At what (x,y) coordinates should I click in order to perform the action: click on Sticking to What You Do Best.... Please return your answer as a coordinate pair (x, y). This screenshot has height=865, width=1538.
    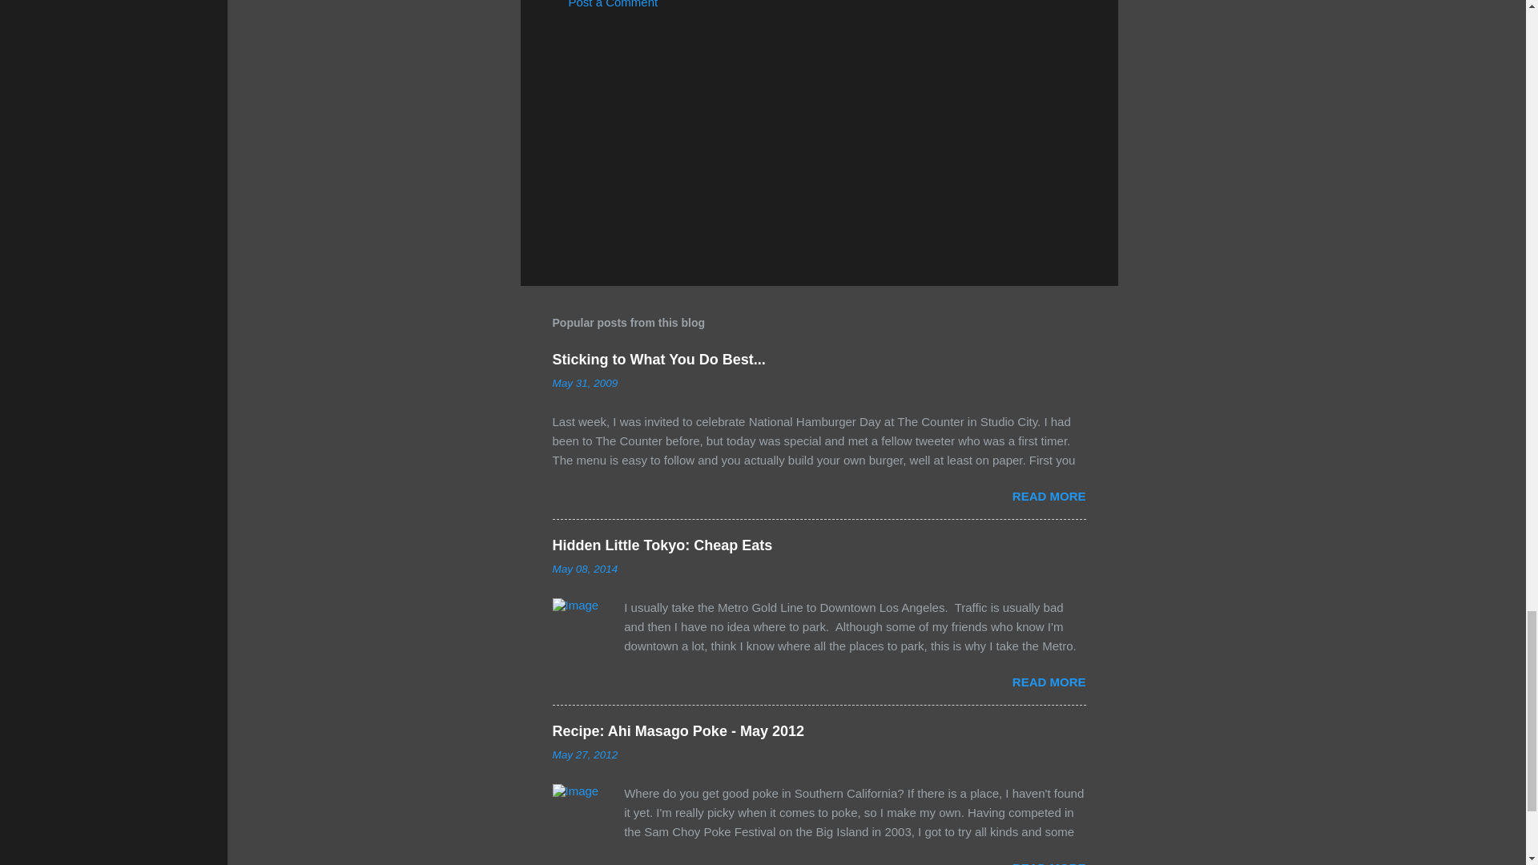
    Looking at the image, I should click on (658, 359).